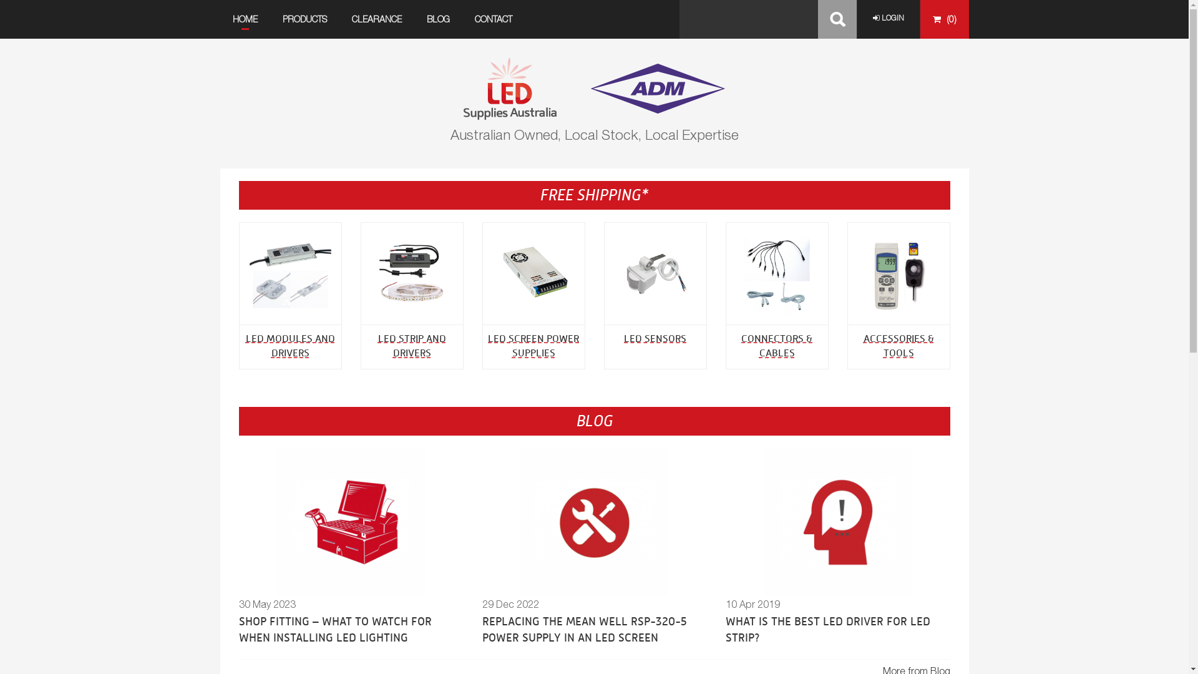 The height and width of the screenshot is (674, 1198). I want to click on LED STRIP AND DRIVERS, so click(412, 346).